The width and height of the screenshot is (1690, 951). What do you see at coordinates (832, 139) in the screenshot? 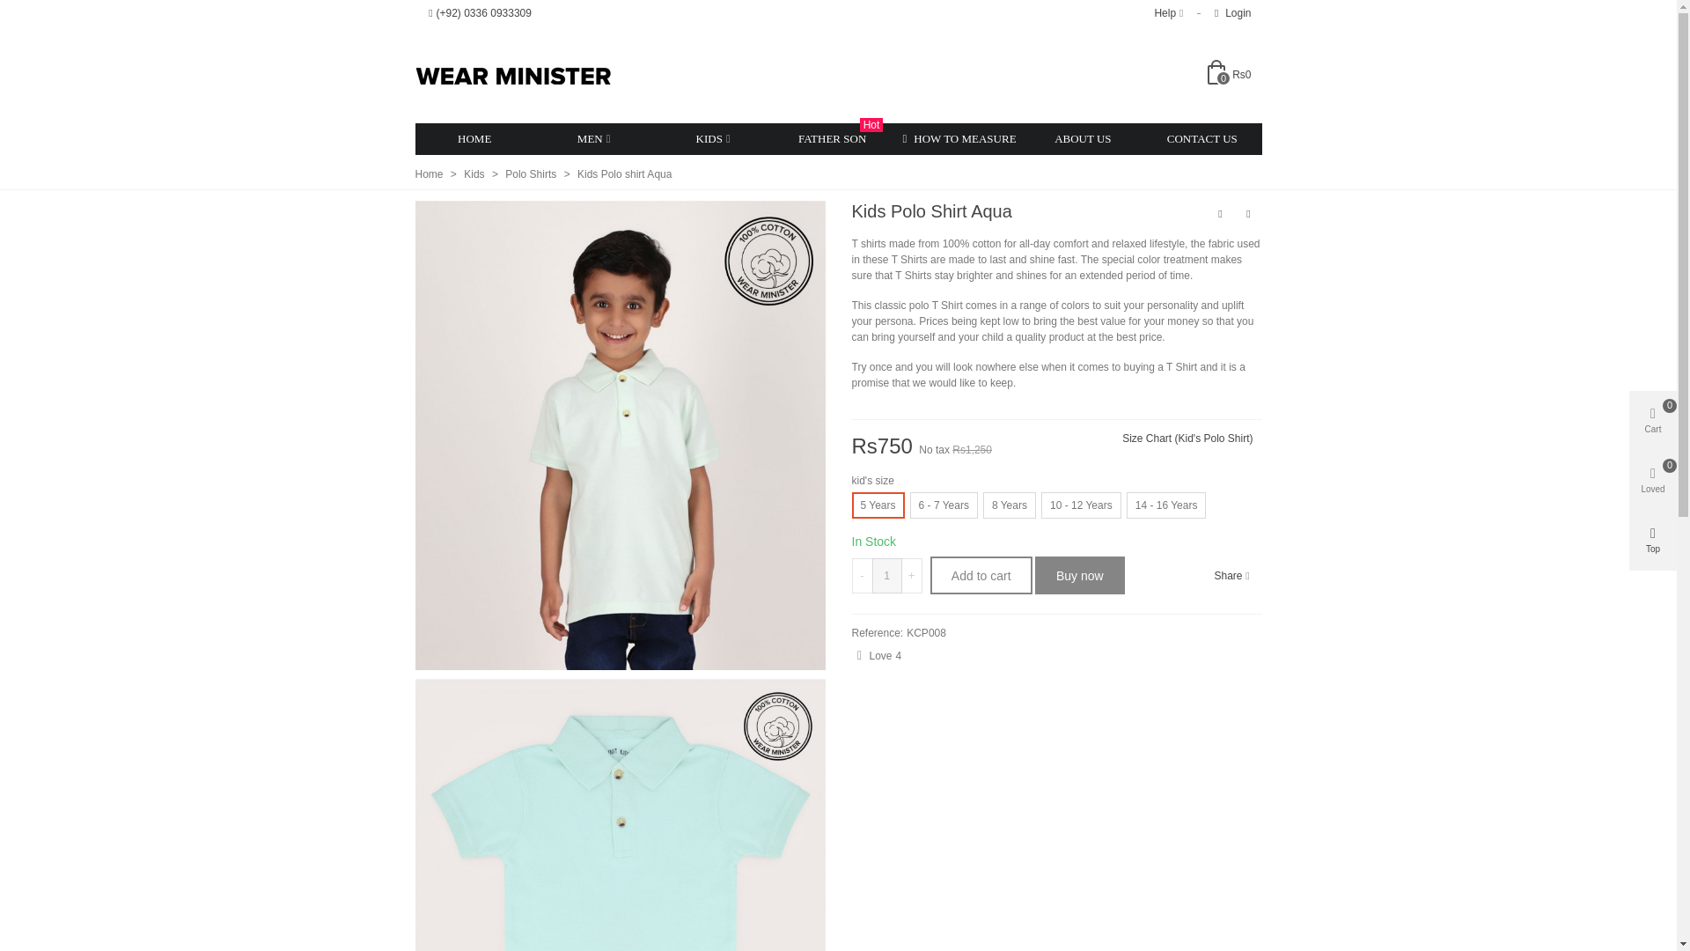
I see `Father Son` at bounding box center [832, 139].